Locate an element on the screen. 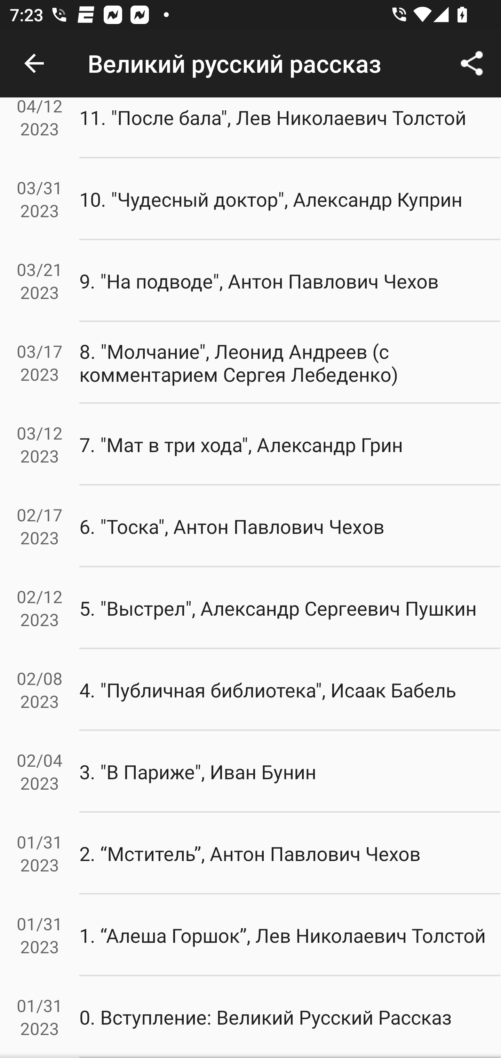 This screenshot has height=1058, width=501. 04/21 2023 12. "Соль", Исаак Бабель is located at coordinates (250, 53).